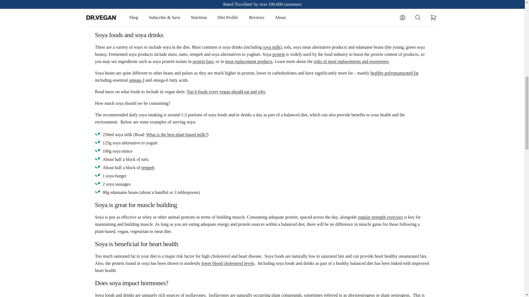 The image size is (529, 297). What do you see at coordinates (279, 54) in the screenshot?
I see `protein` at bounding box center [279, 54].